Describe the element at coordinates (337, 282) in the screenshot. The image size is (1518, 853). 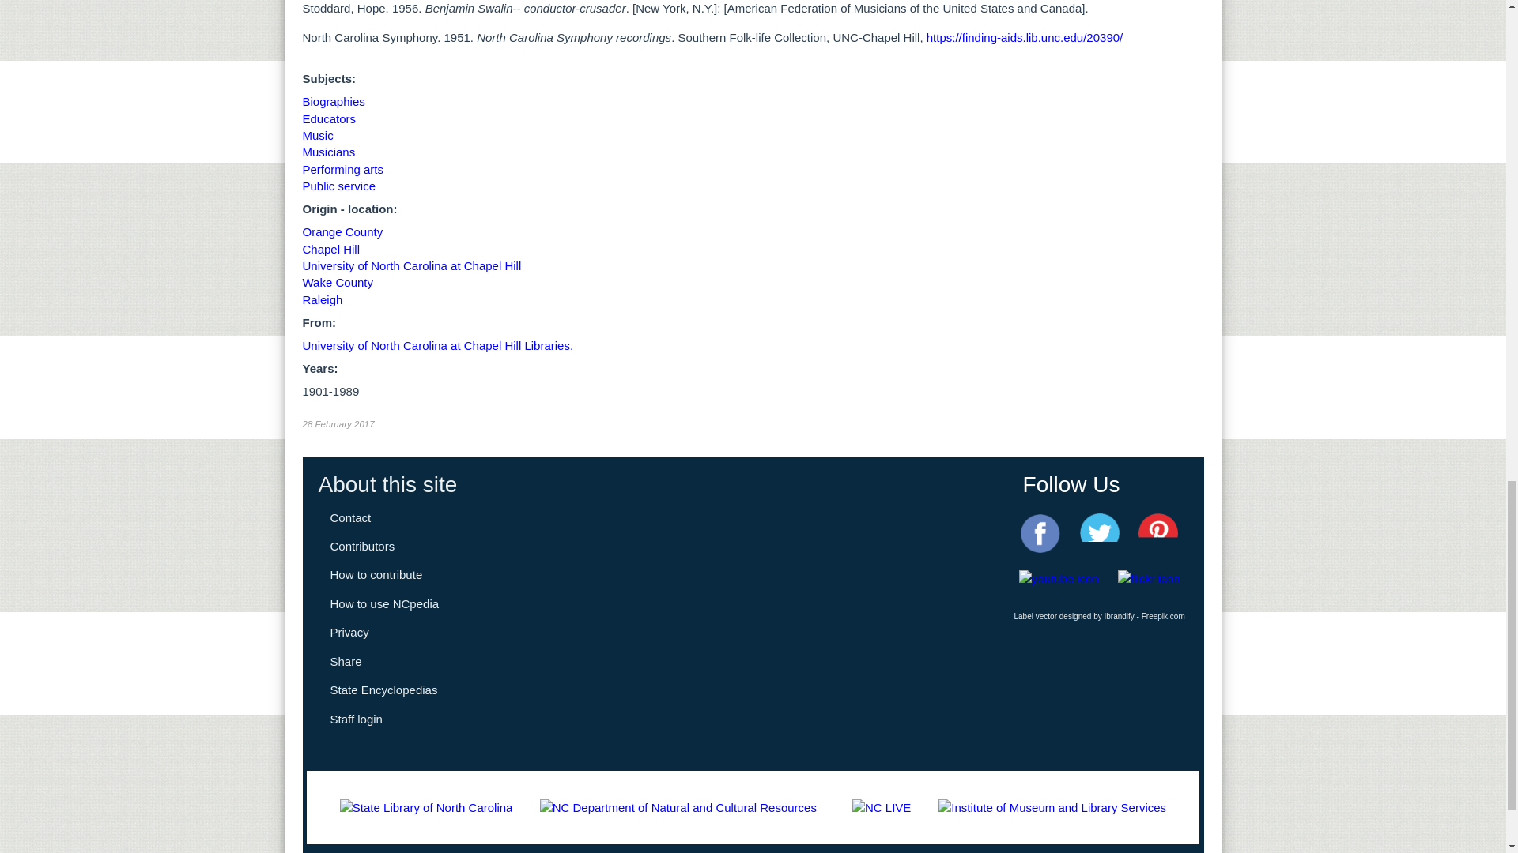
I see `Wake County` at that location.